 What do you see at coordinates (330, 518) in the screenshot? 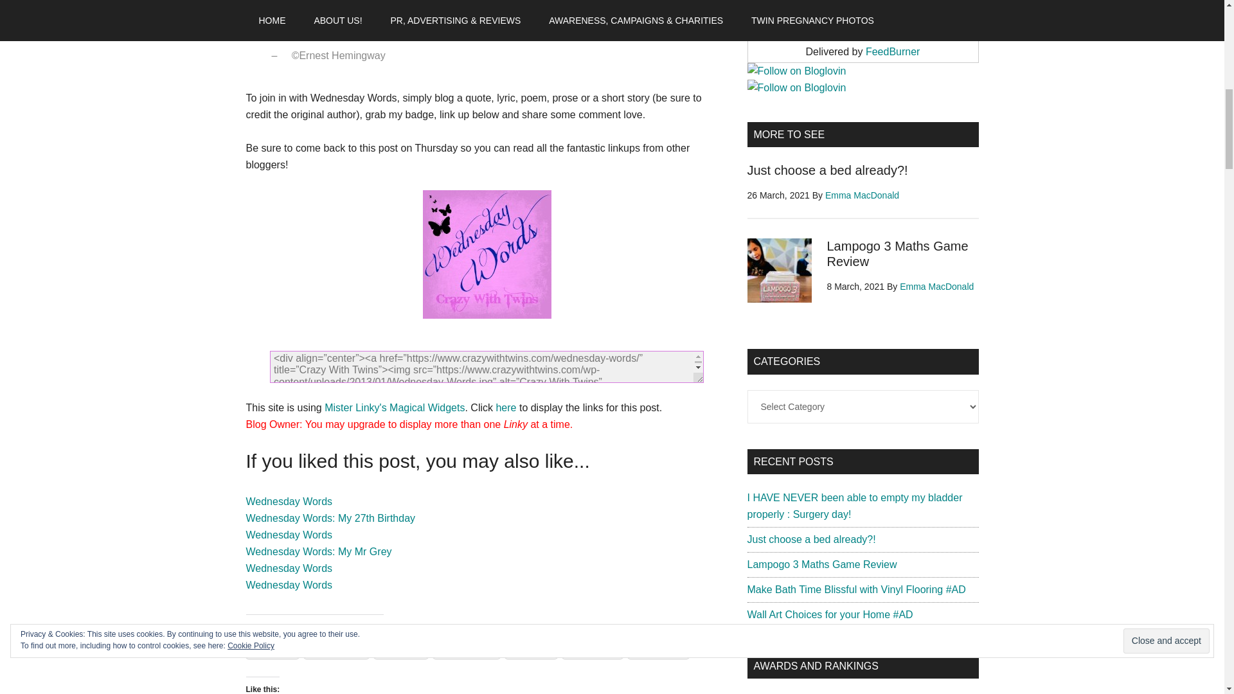
I see `Wednesday Words: My 27th Birthday` at bounding box center [330, 518].